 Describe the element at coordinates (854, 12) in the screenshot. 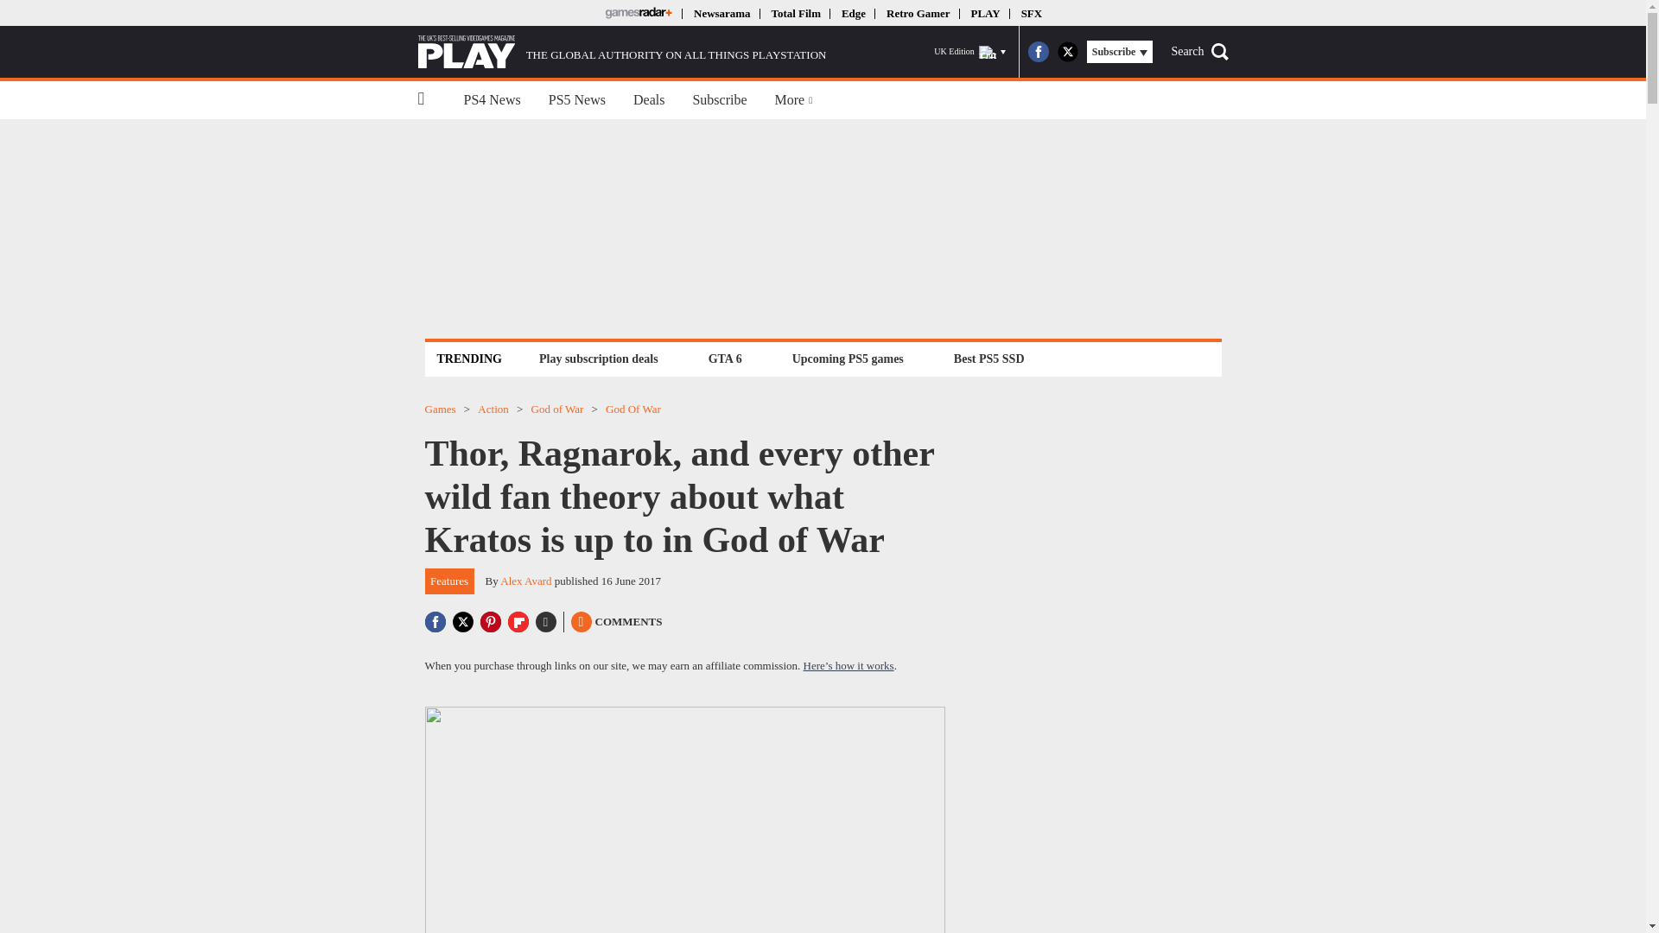

I see `Edge` at that location.